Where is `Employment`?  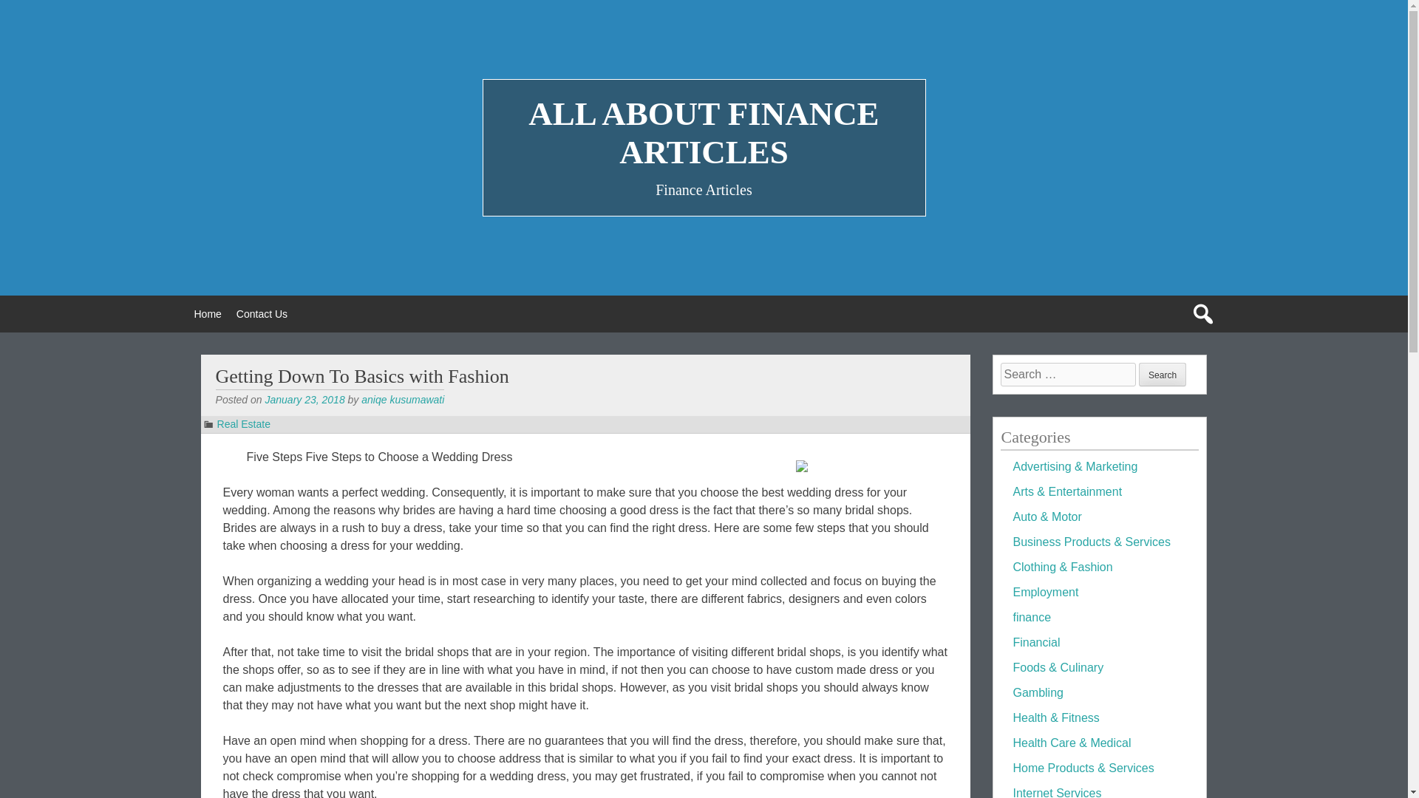
Employment is located at coordinates (1045, 592).